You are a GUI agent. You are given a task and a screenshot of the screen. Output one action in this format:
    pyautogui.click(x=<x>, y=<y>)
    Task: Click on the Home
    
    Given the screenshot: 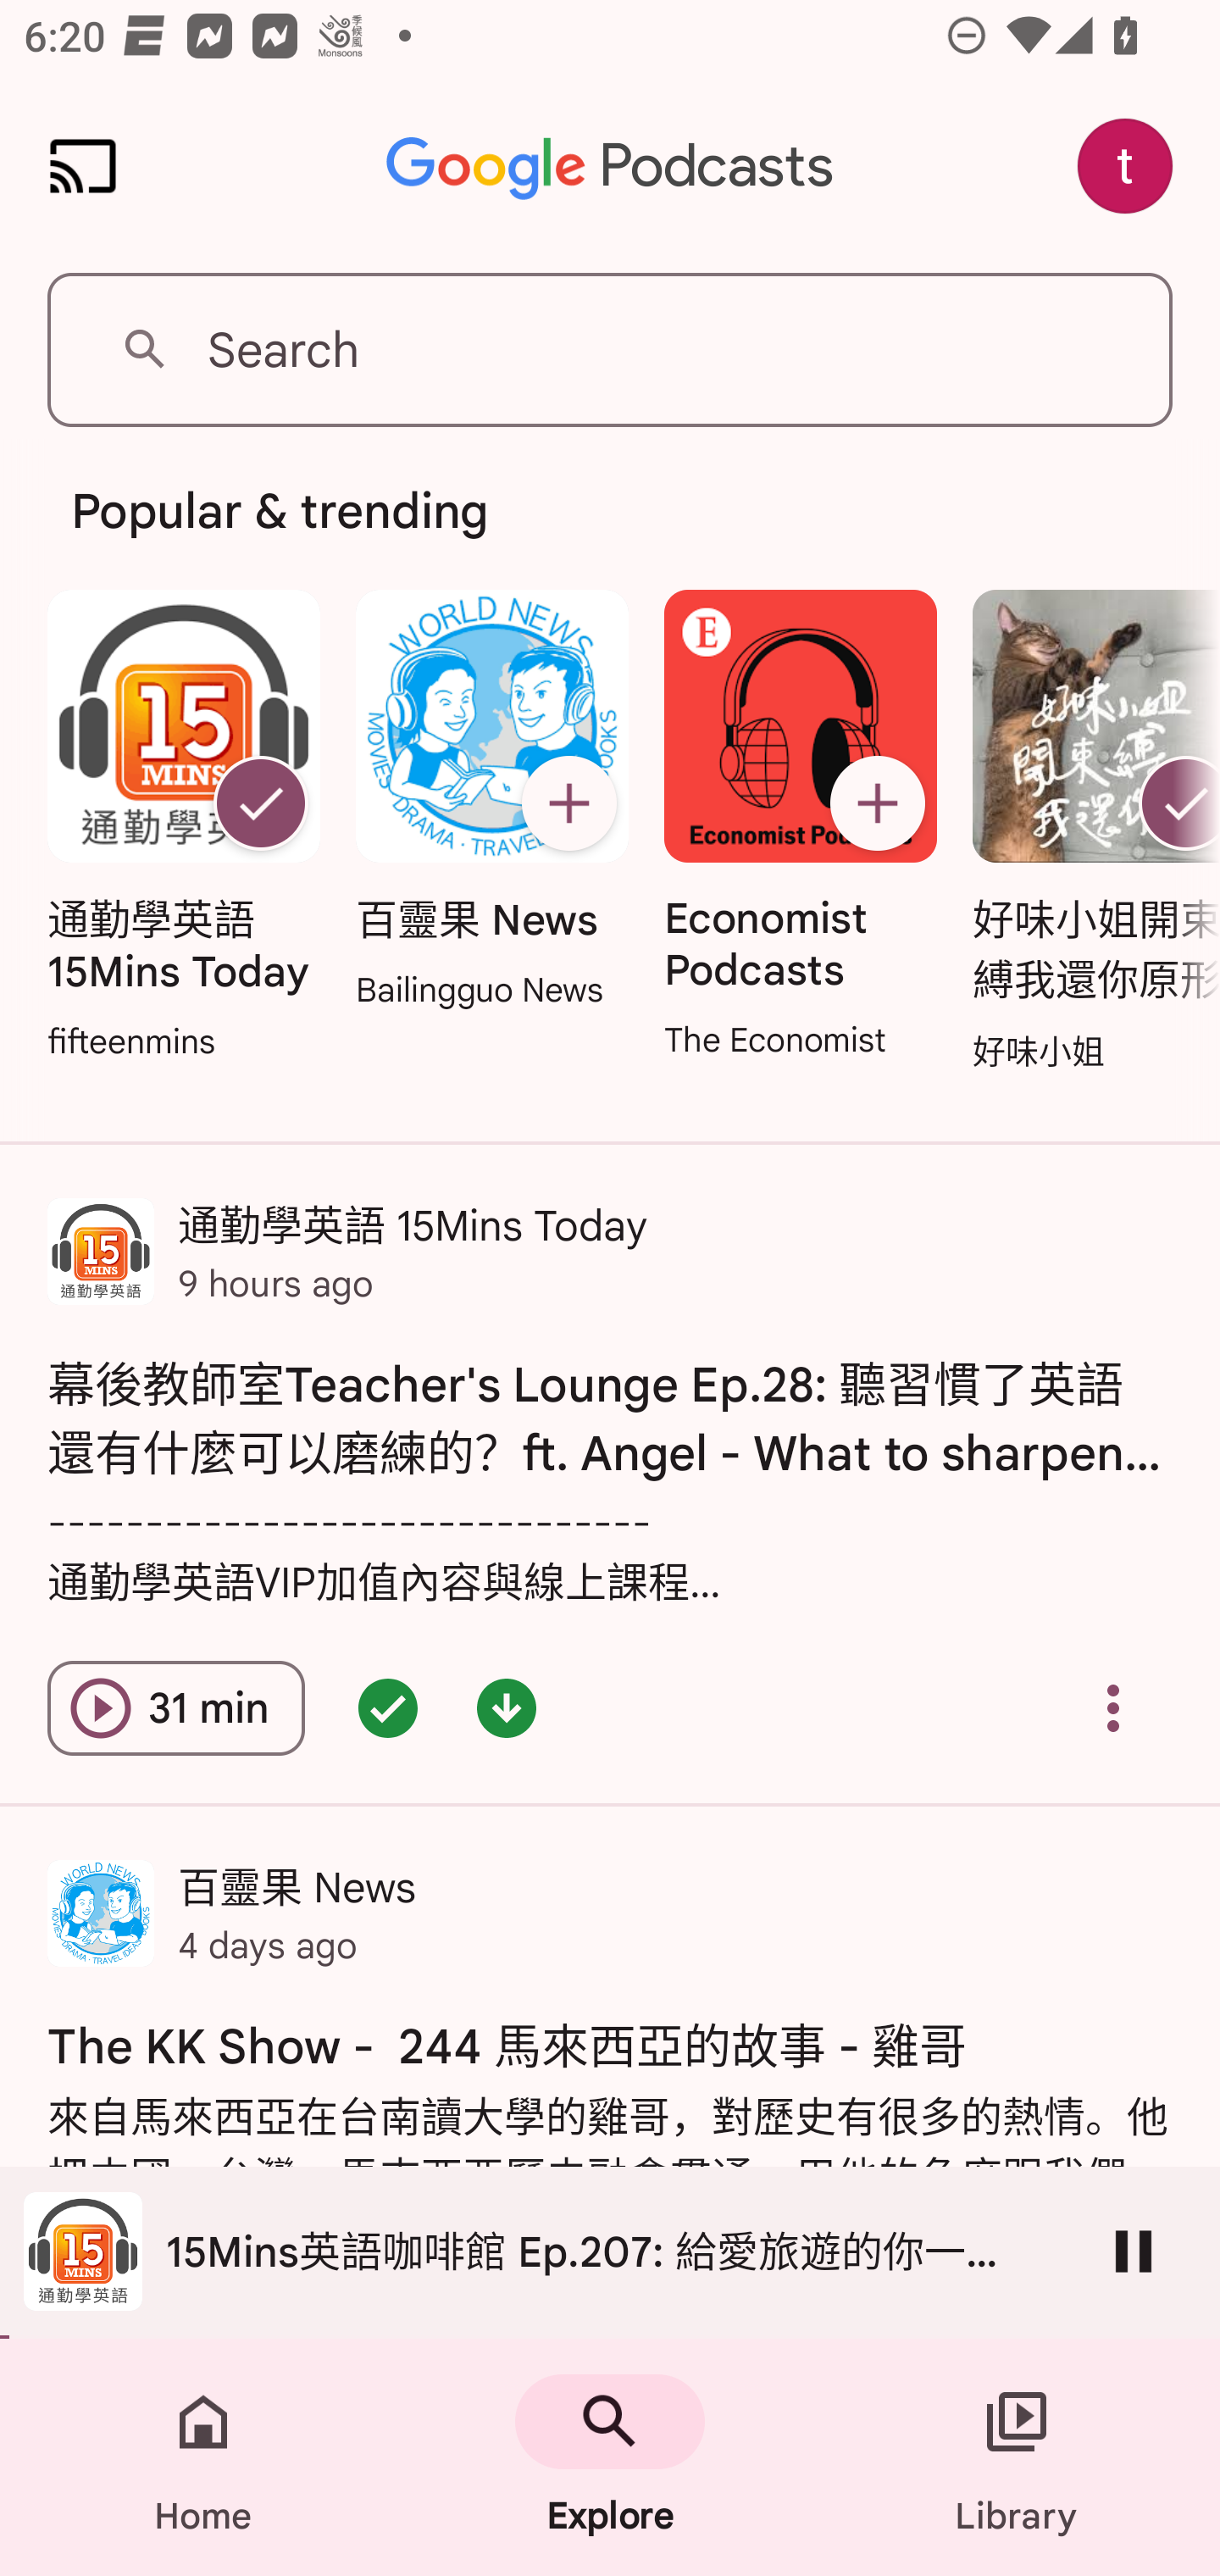 What is the action you would take?
    pyautogui.click(x=203, y=2457)
    